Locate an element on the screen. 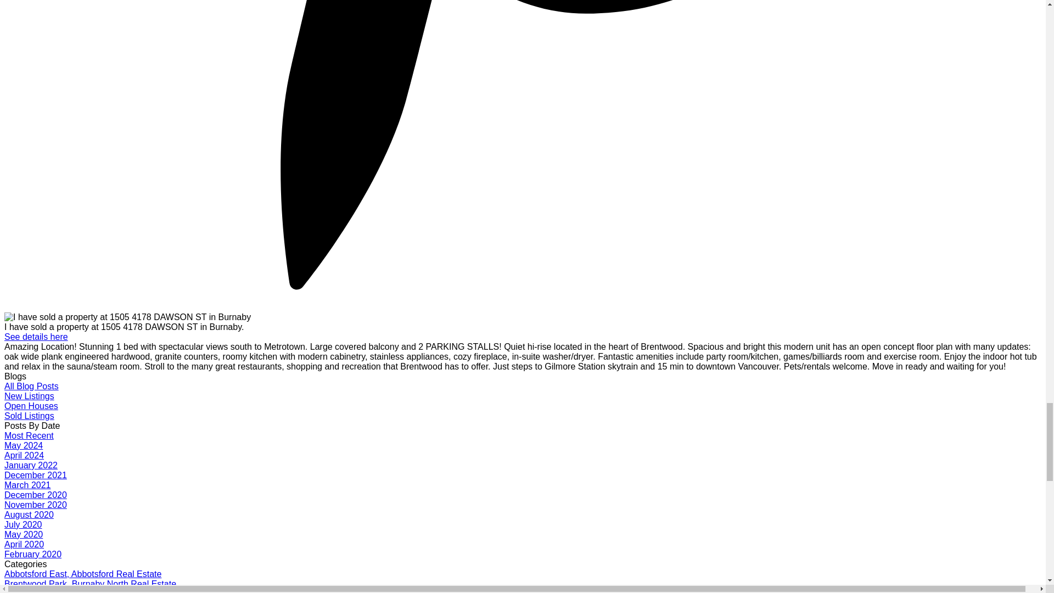 The height and width of the screenshot is (593, 1054). May 2024 is located at coordinates (23, 445).